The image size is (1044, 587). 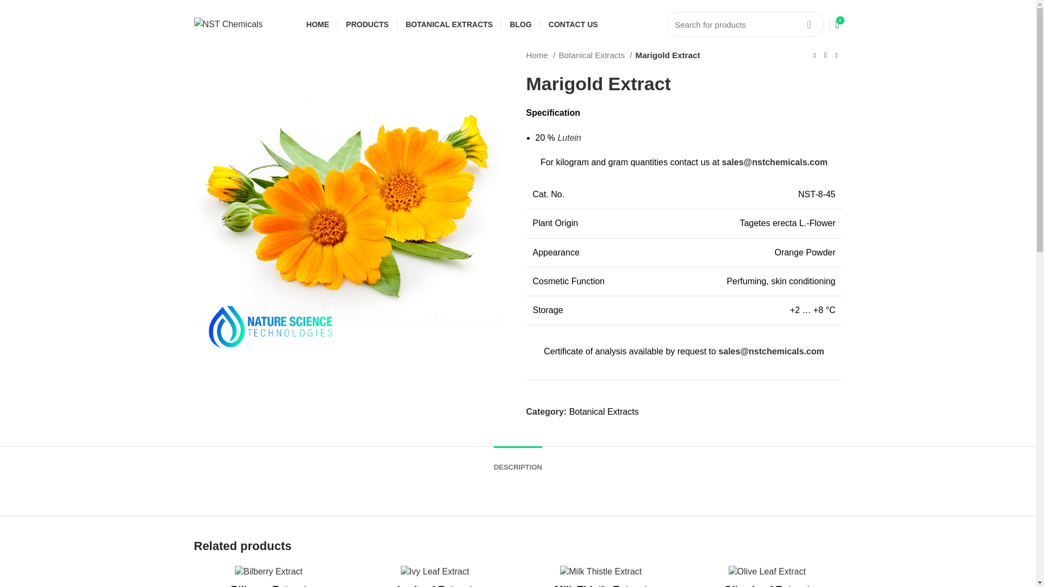 I want to click on Search for products, so click(x=744, y=24).